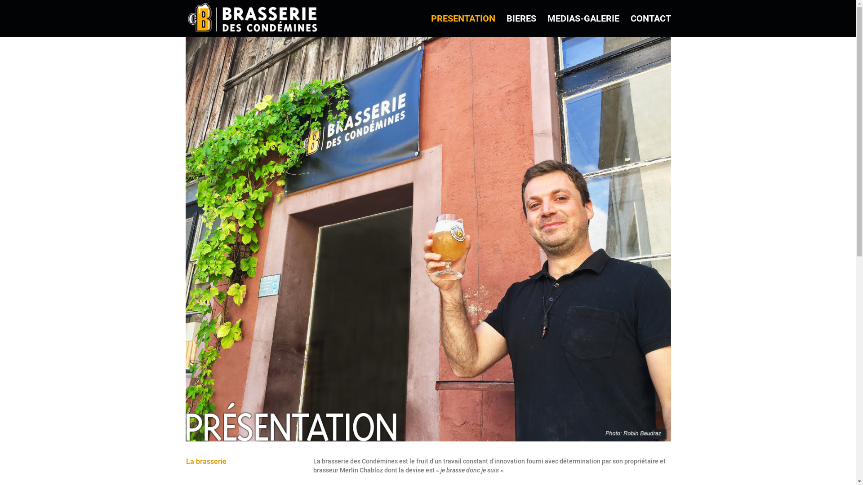  What do you see at coordinates (428, 239) in the screenshot?
I see `PRESENTATION - BRASSERIE CONDEMINES - Merlin Chabloz` at bounding box center [428, 239].